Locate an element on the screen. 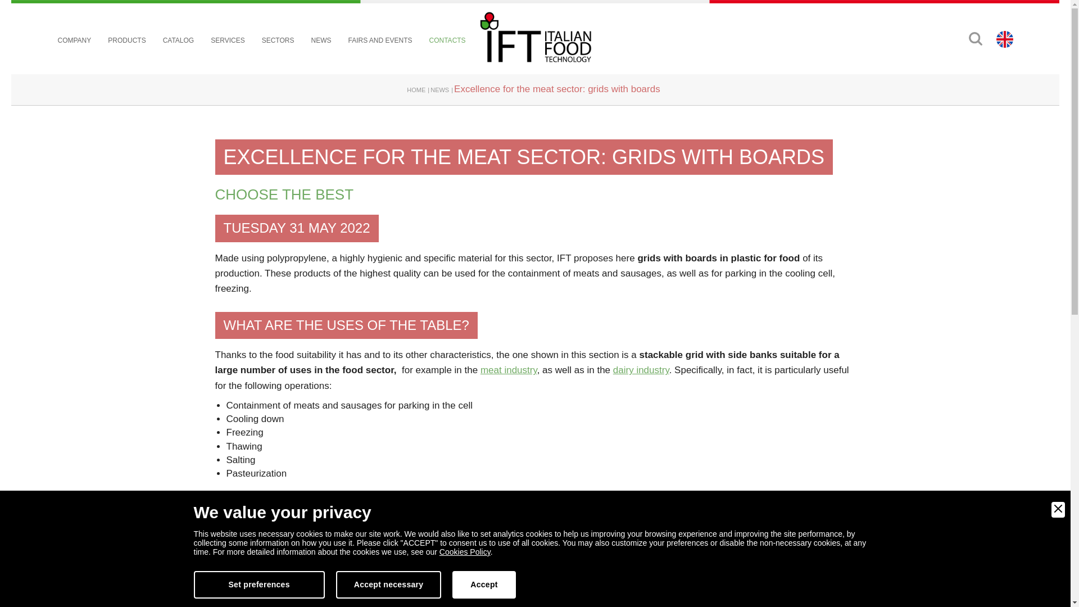 The height and width of the screenshot is (607, 1079). COMPANY is located at coordinates (75, 40).